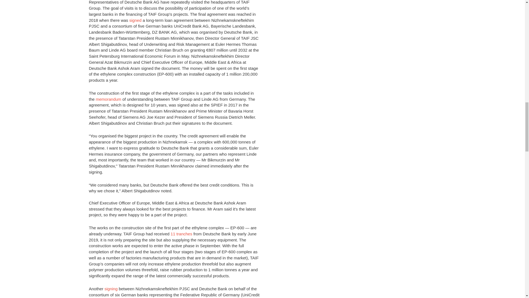  I want to click on signing, so click(111, 289).